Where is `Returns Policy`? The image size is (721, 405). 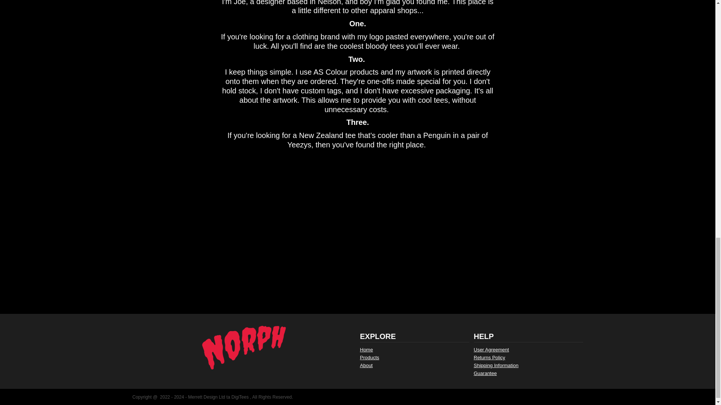
Returns Policy is located at coordinates (489, 358).